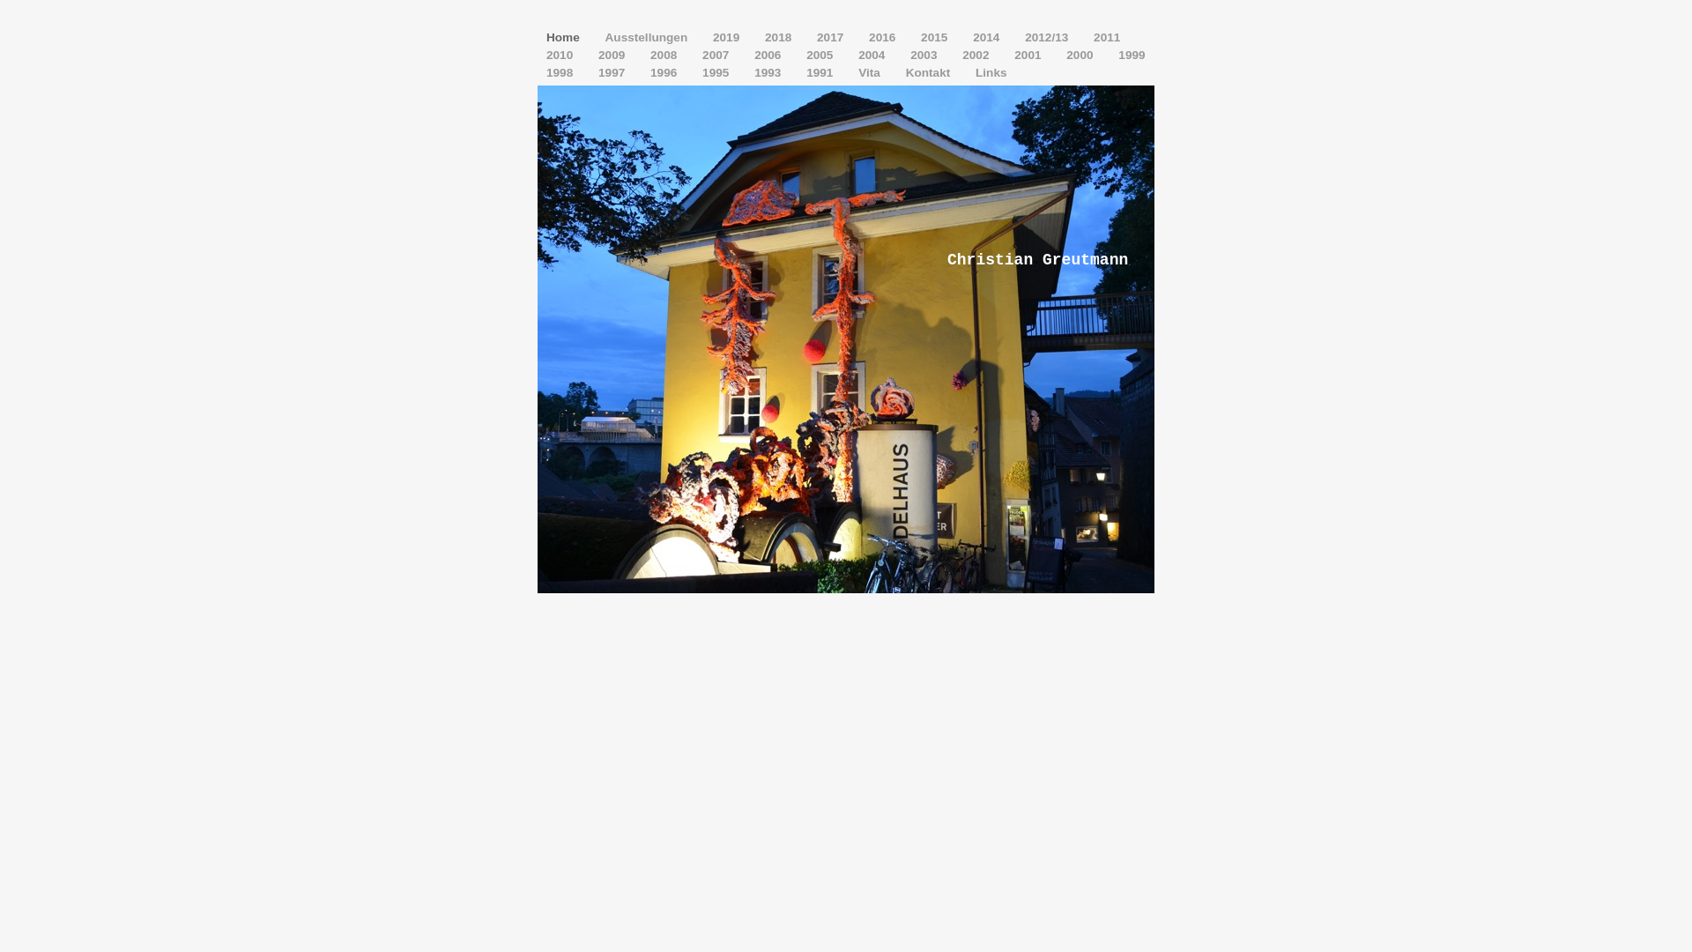 Image resolution: width=1692 pixels, height=952 pixels. What do you see at coordinates (1132, 55) in the screenshot?
I see `1999` at bounding box center [1132, 55].